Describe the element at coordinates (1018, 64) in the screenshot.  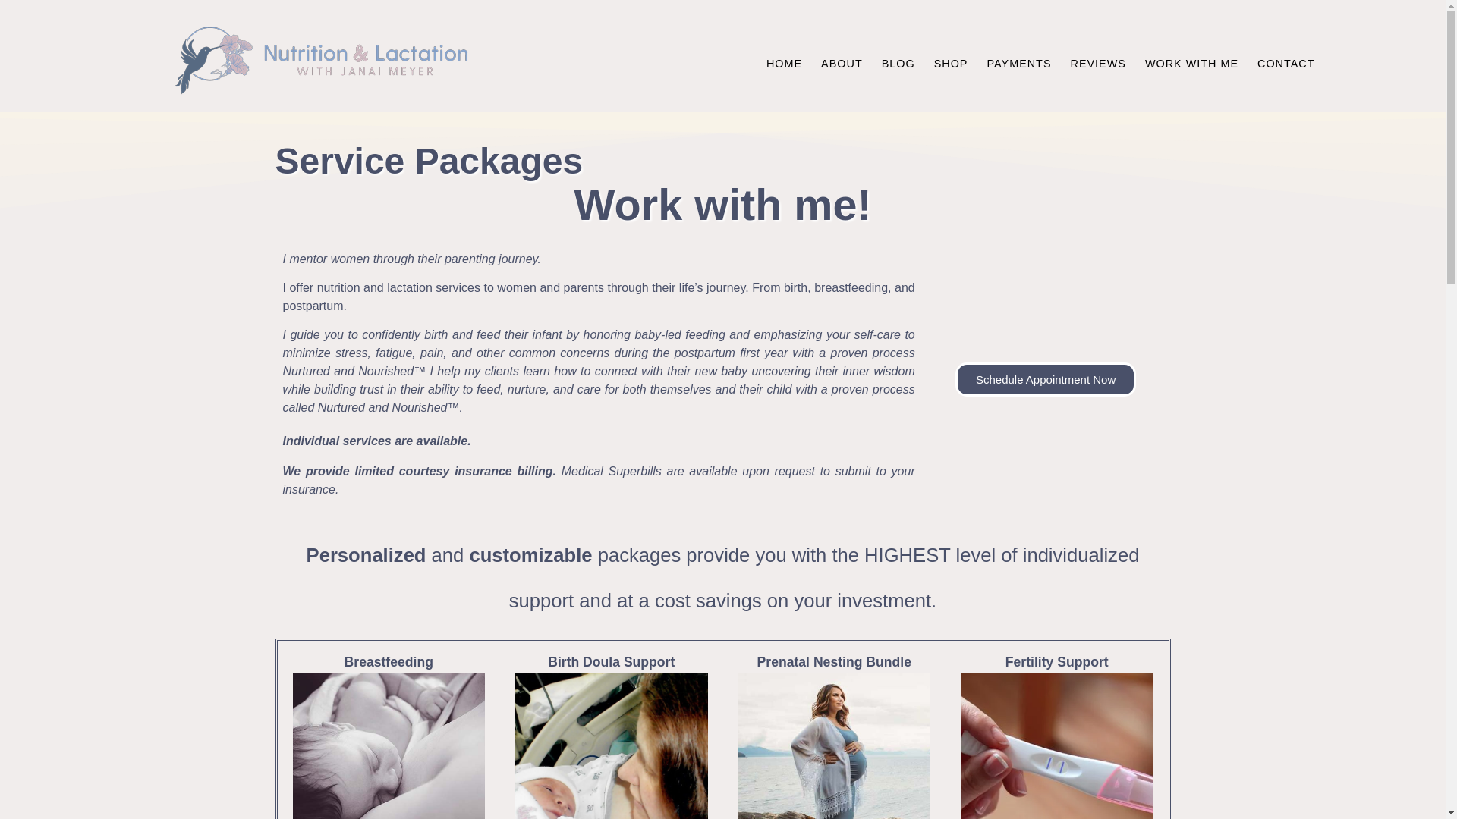
I see `PAYMENTS` at that location.